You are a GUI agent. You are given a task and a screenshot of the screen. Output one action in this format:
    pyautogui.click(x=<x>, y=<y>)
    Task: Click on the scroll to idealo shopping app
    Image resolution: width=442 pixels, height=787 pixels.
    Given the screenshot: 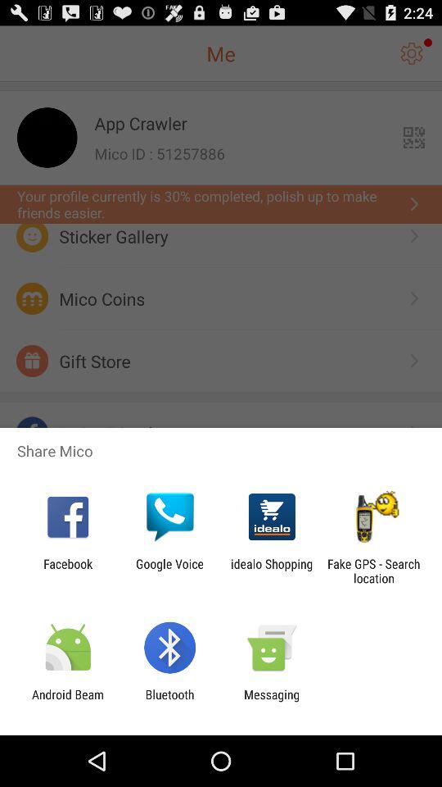 What is the action you would take?
    pyautogui.click(x=272, y=571)
    